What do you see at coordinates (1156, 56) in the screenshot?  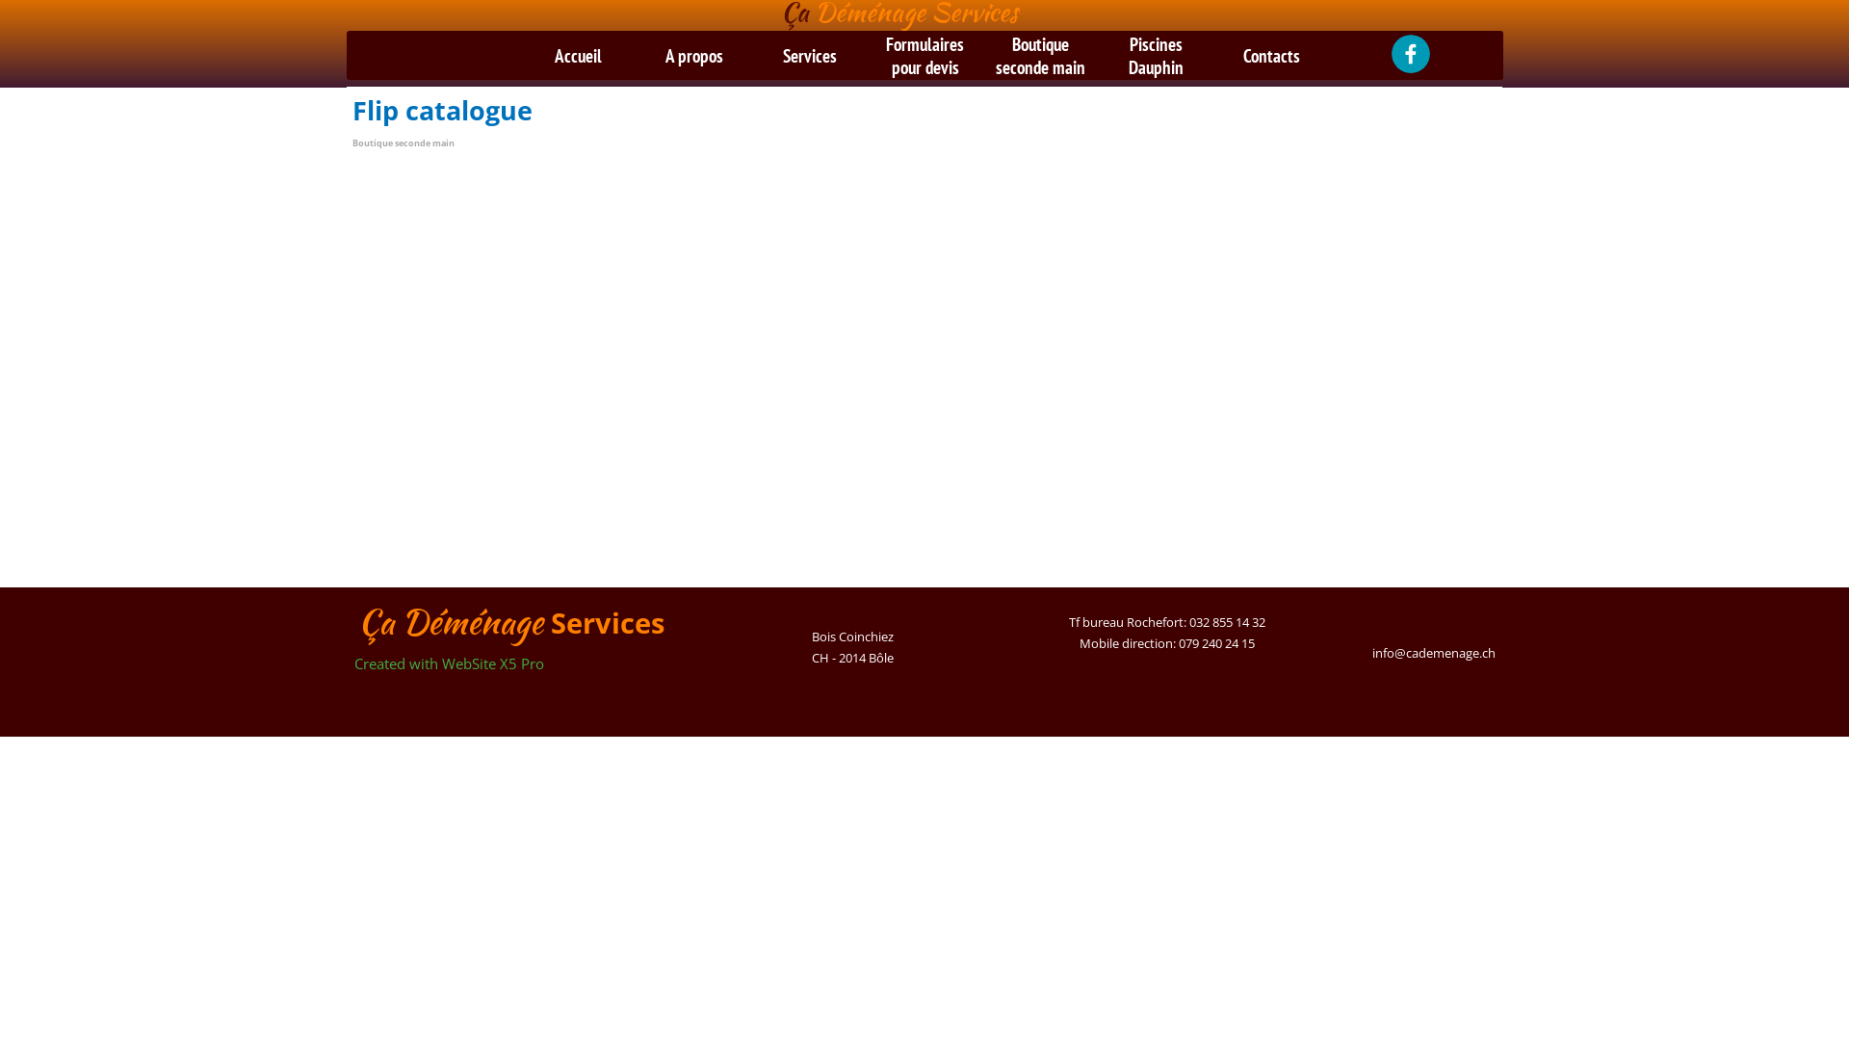 I see `Piscines Dauphin` at bounding box center [1156, 56].